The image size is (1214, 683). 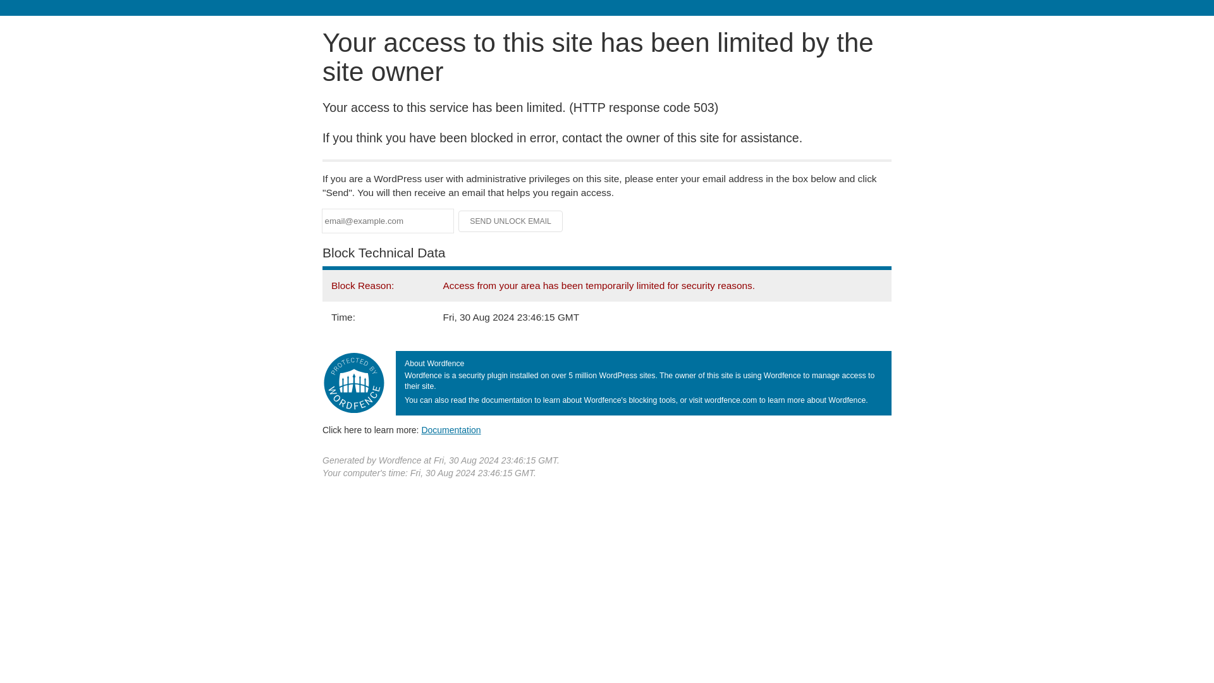 I want to click on Send Unlock Email, so click(x=511, y=221).